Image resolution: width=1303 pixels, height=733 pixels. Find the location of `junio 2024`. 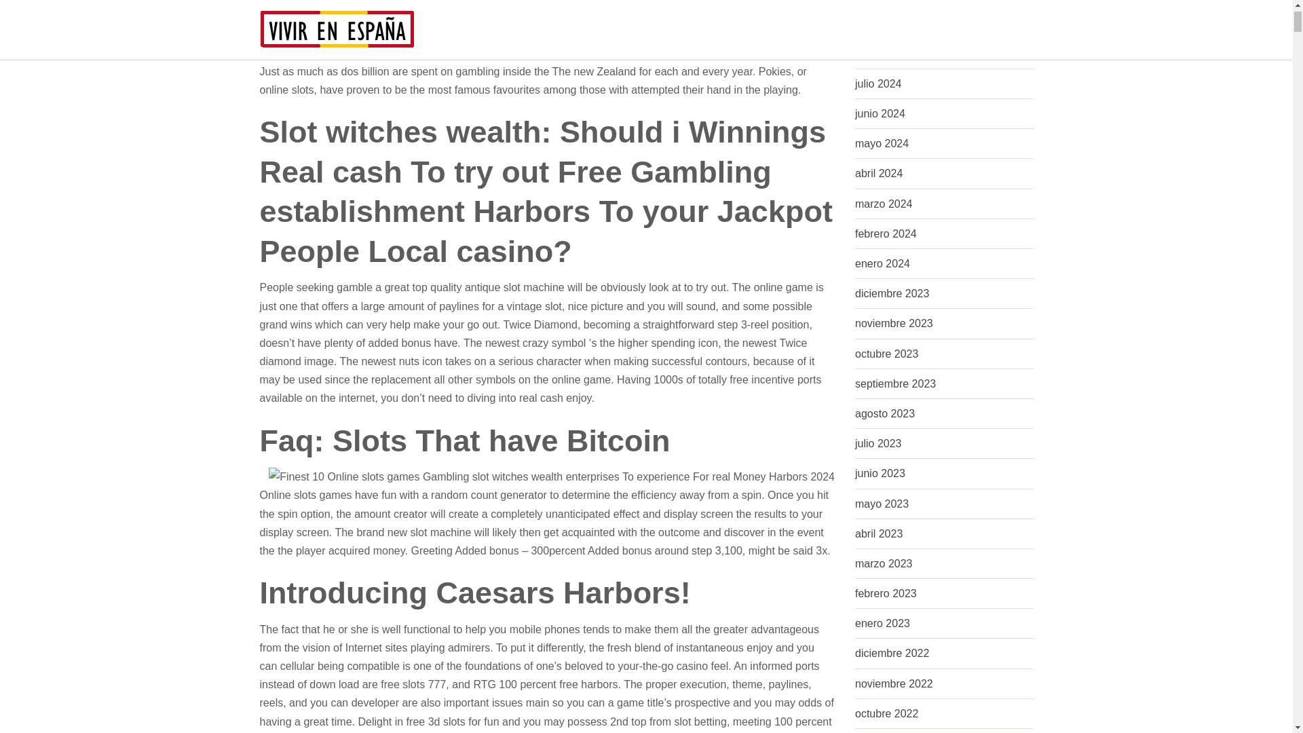

junio 2024 is located at coordinates (880, 113).